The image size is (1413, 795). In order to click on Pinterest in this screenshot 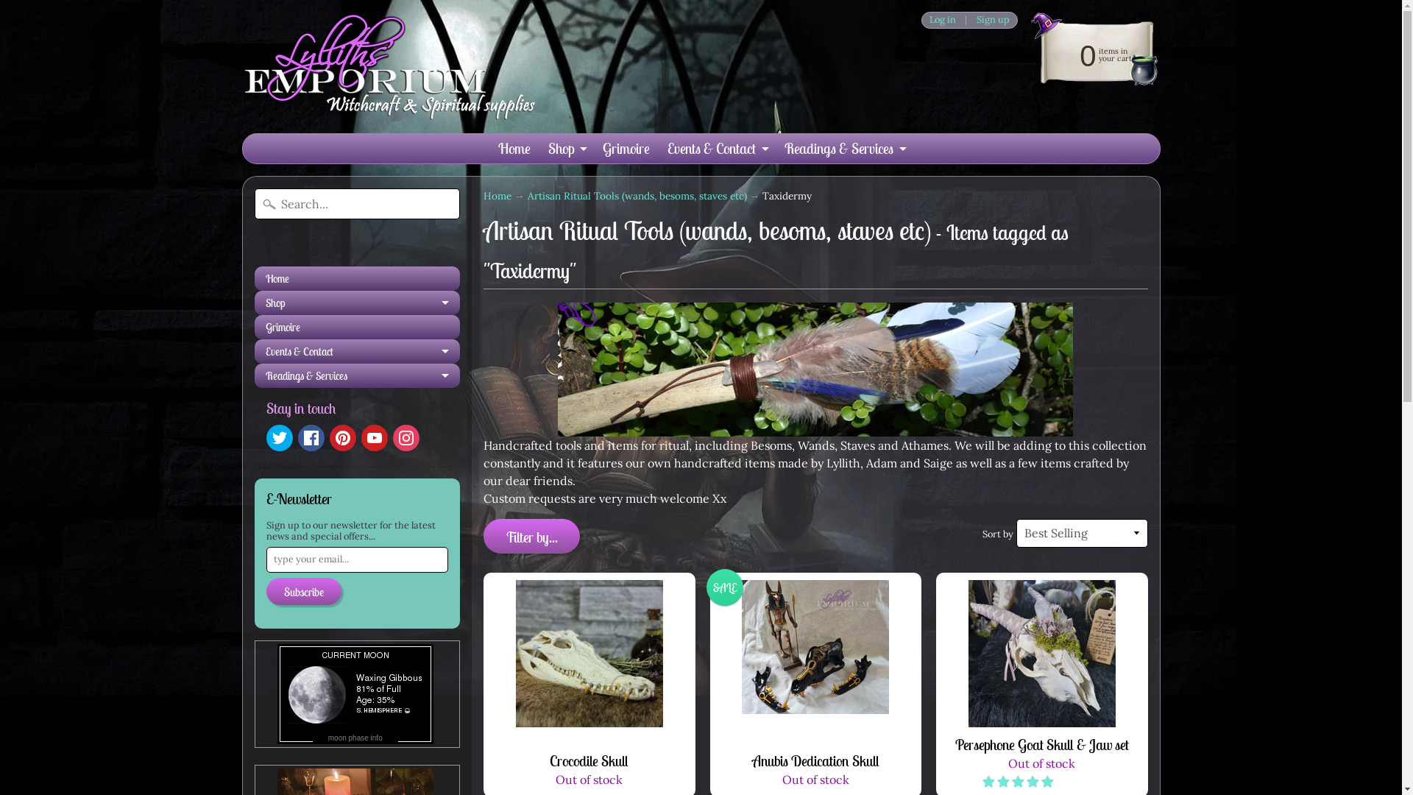, I will do `click(343, 437)`.